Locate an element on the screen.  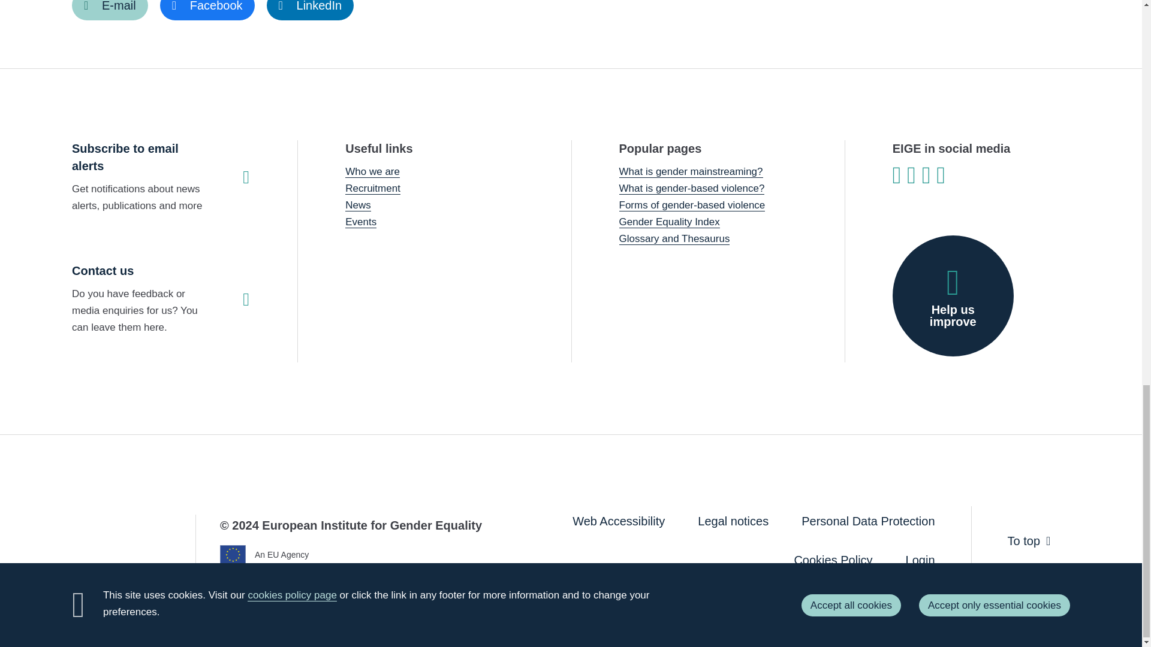
Facebook is located at coordinates (207, 10).